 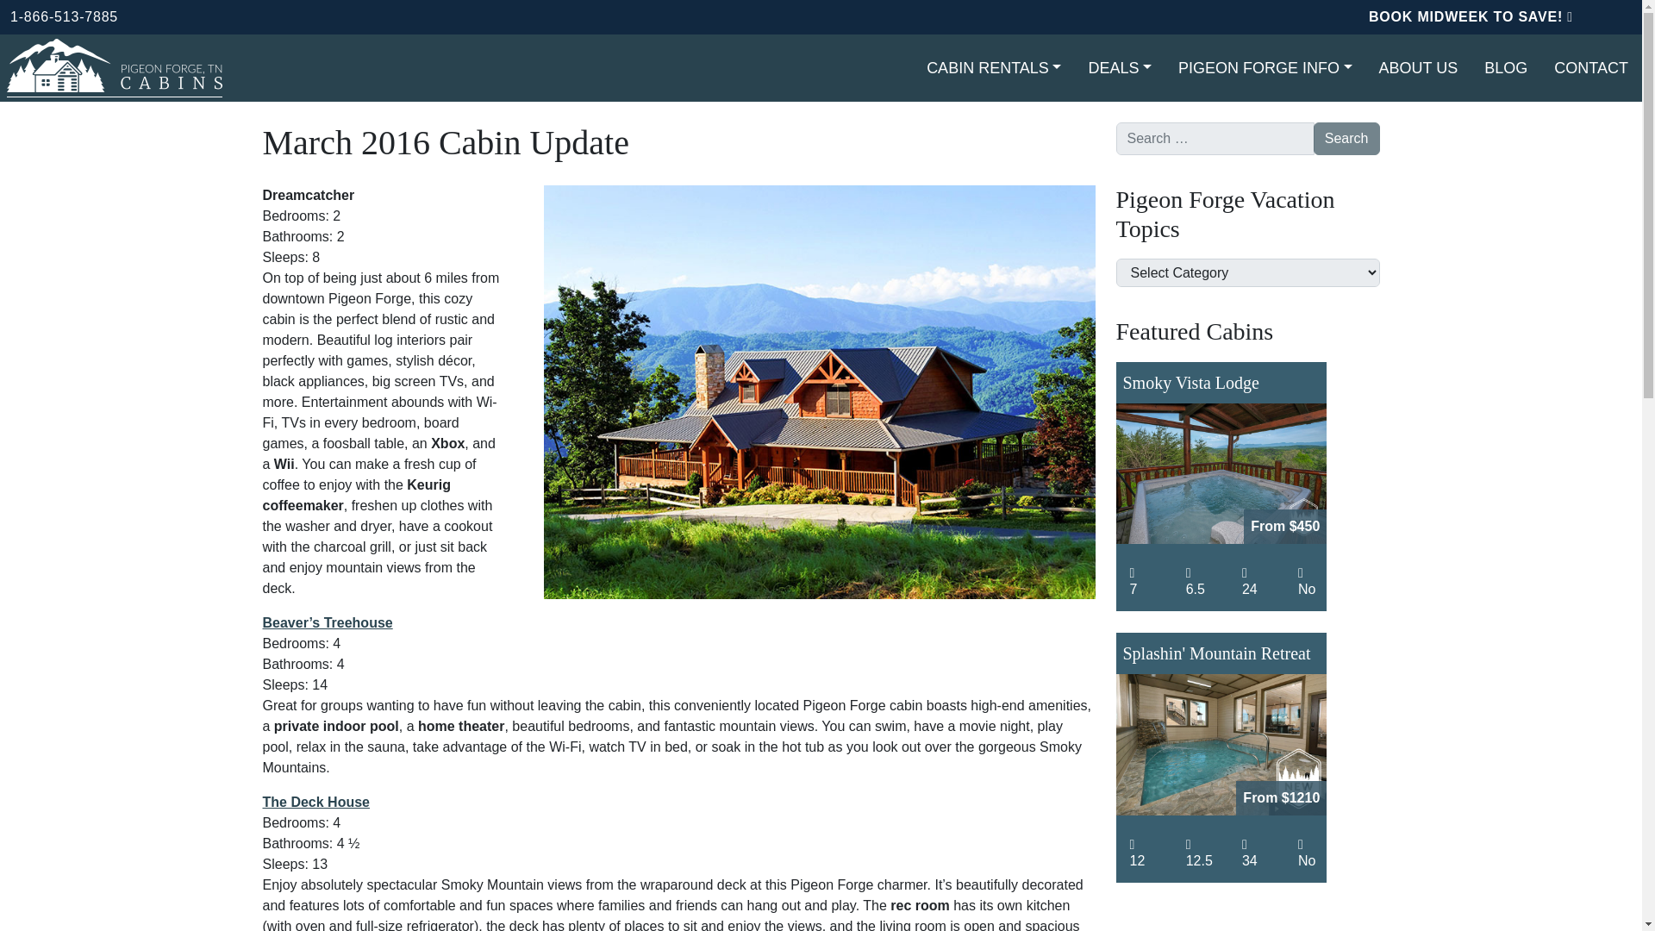 What do you see at coordinates (1505, 69) in the screenshot?
I see `BLOG` at bounding box center [1505, 69].